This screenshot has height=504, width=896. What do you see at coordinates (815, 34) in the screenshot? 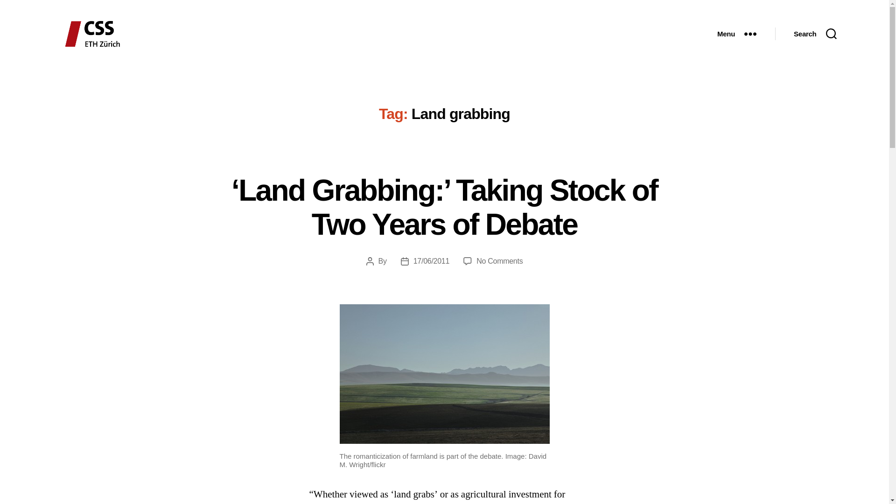
I see `Search` at bounding box center [815, 34].